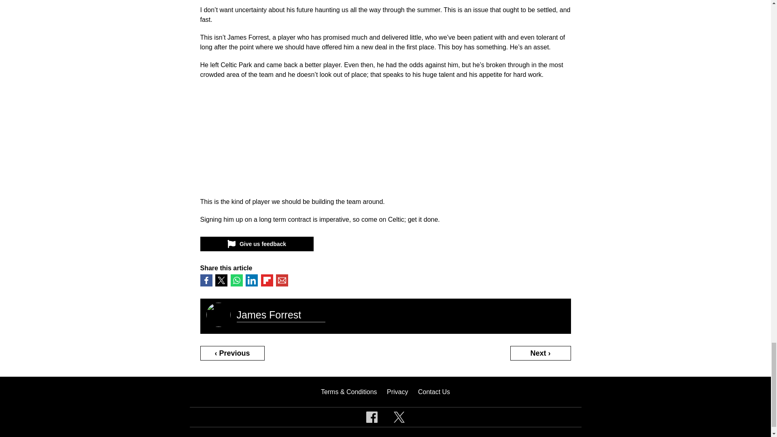  I want to click on Give us feedback, so click(256, 244).